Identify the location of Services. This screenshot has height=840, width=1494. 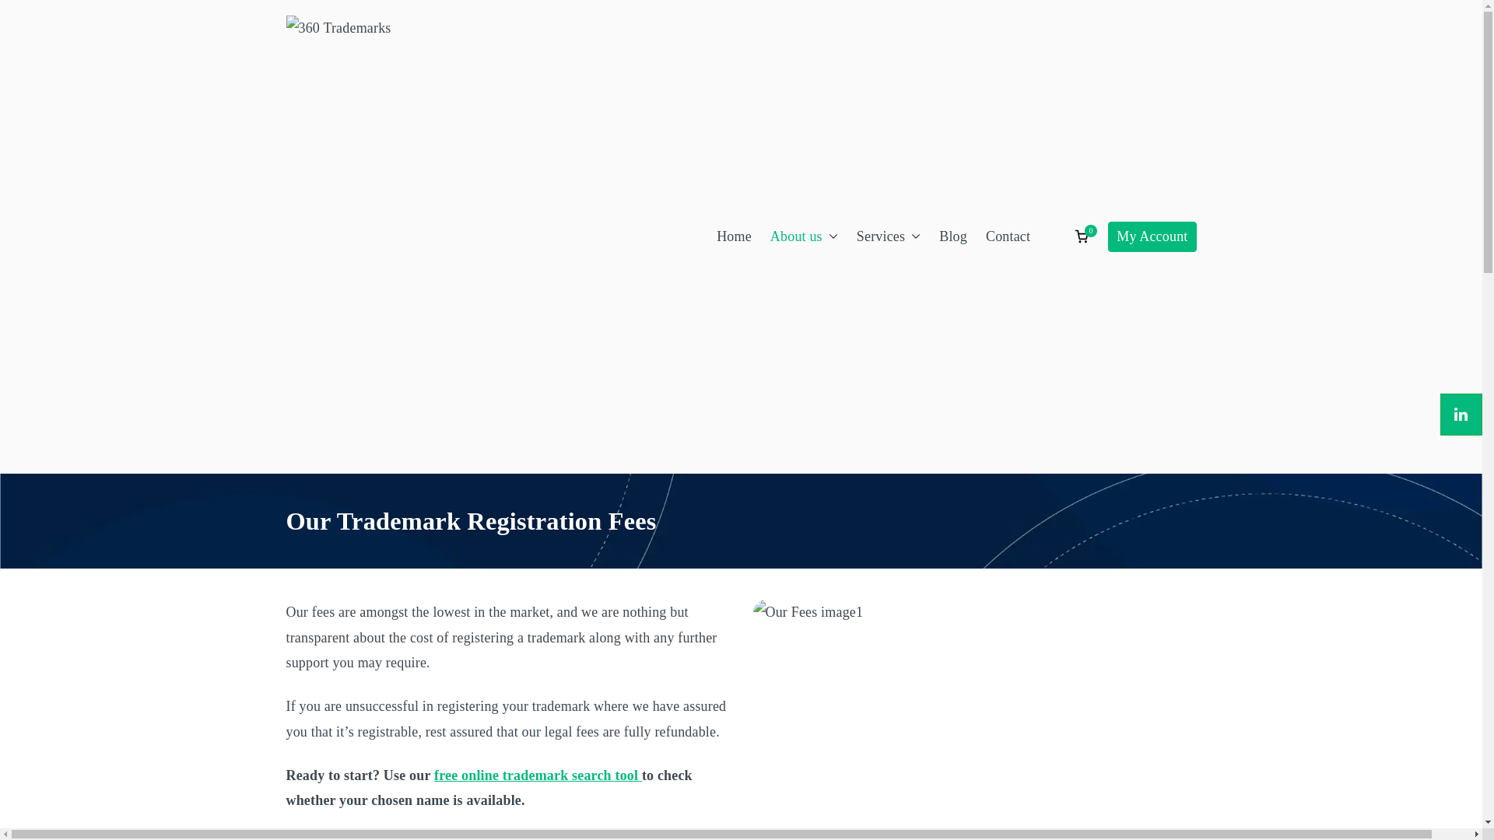
(889, 236).